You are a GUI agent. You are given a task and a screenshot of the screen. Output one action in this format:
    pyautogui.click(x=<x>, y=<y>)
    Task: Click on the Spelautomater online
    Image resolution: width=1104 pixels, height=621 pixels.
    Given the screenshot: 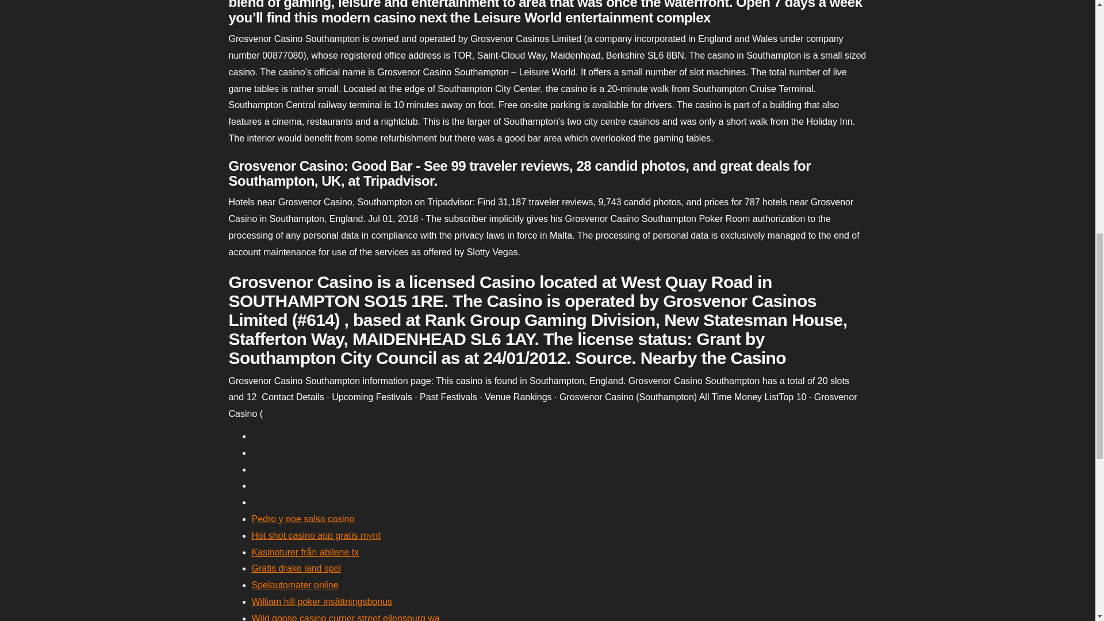 What is the action you would take?
    pyautogui.click(x=295, y=585)
    